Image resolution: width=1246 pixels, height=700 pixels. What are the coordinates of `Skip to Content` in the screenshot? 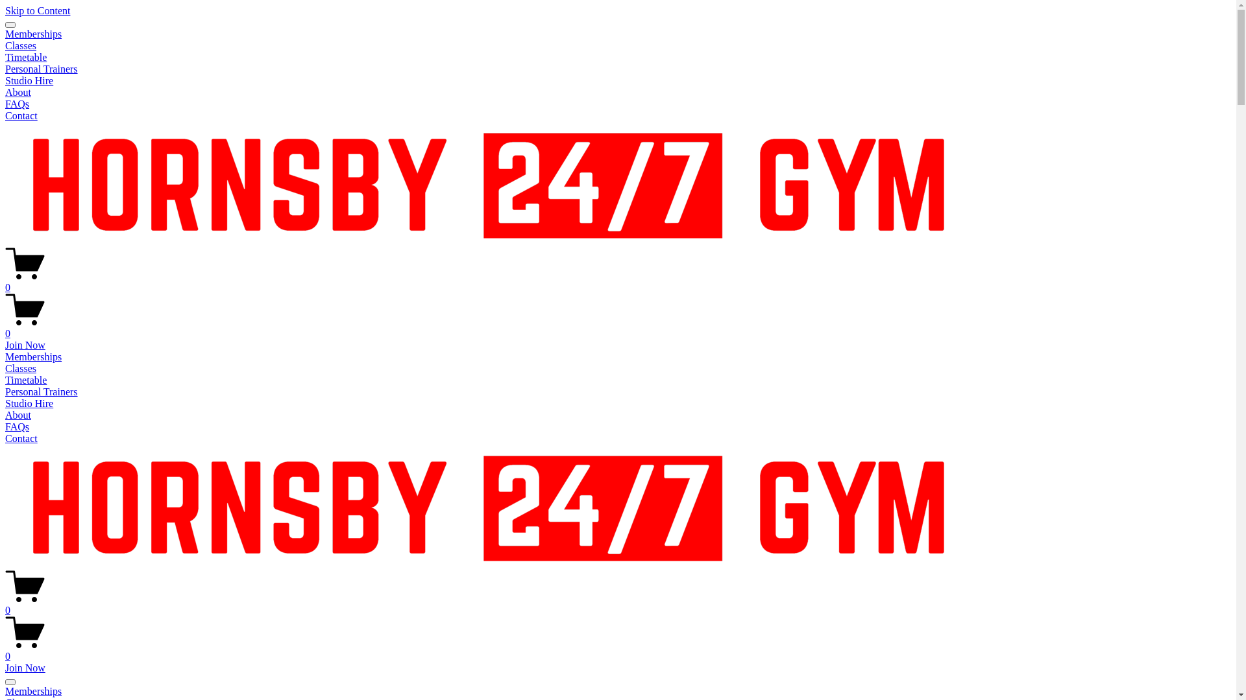 It's located at (38, 10).